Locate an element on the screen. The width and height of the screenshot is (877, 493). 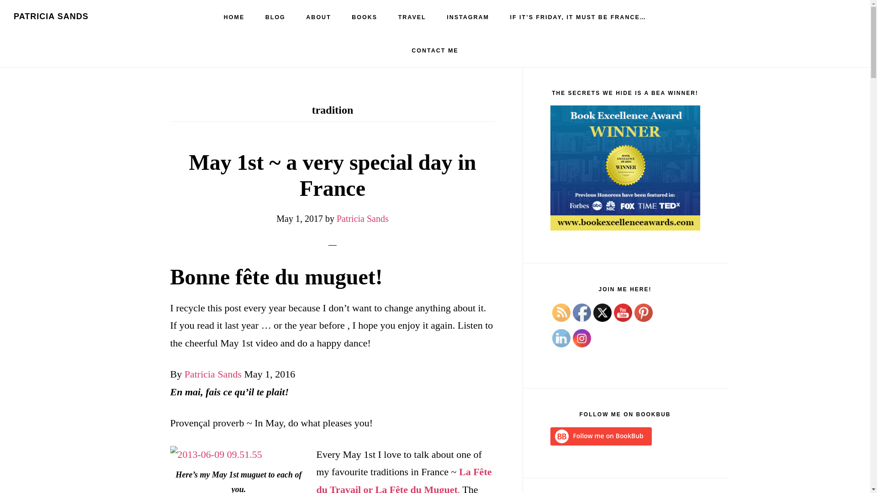
INSTAGRAM is located at coordinates (468, 17).